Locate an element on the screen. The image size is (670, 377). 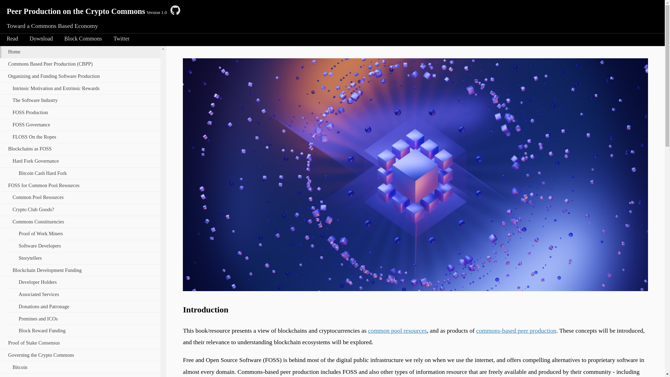
FLOSS On the Ropes is located at coordinates (80, 137).